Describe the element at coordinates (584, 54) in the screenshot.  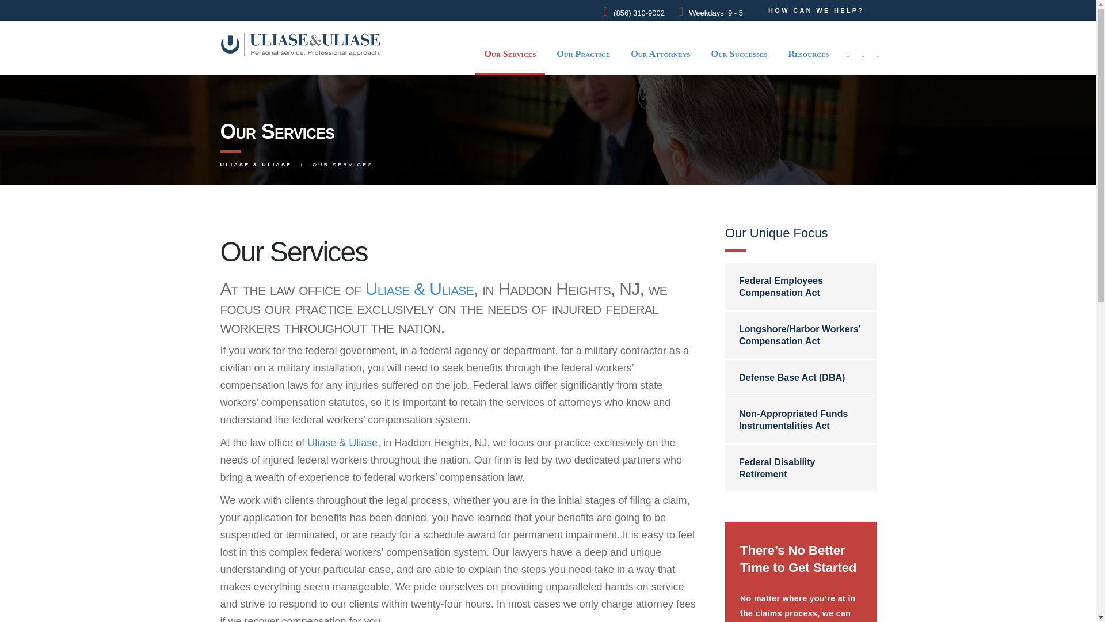
I see `Our Practice` at that location.